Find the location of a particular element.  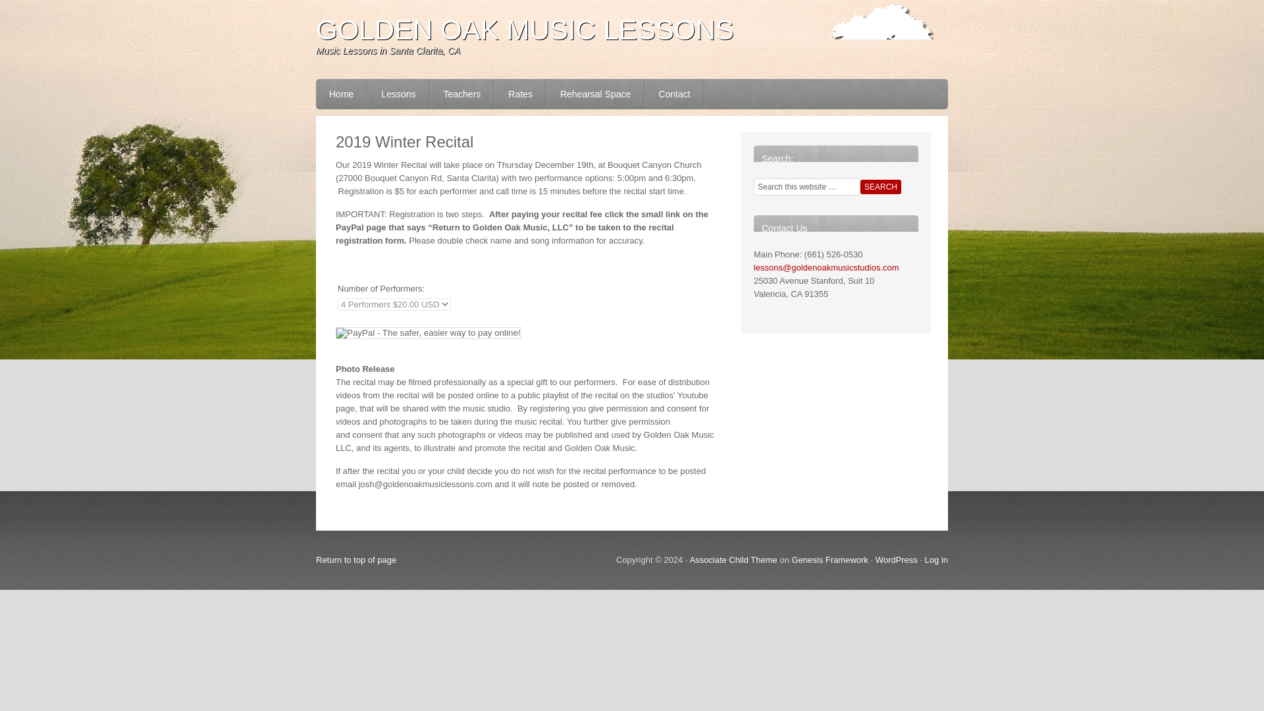

Rates is located at coordinates (521, 93).